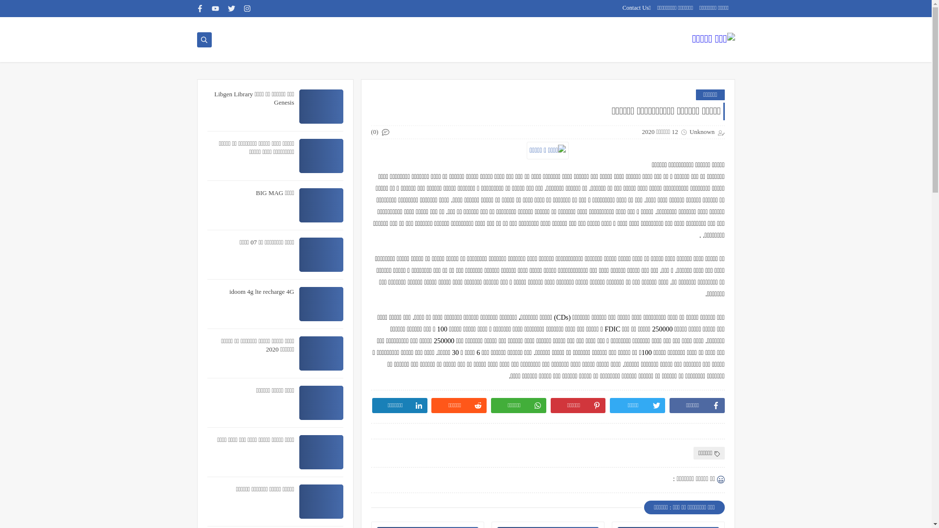  What do you see at coordinates (247, 9) in the screenshot?
I see `instagram` at bounding box center [247, 9].